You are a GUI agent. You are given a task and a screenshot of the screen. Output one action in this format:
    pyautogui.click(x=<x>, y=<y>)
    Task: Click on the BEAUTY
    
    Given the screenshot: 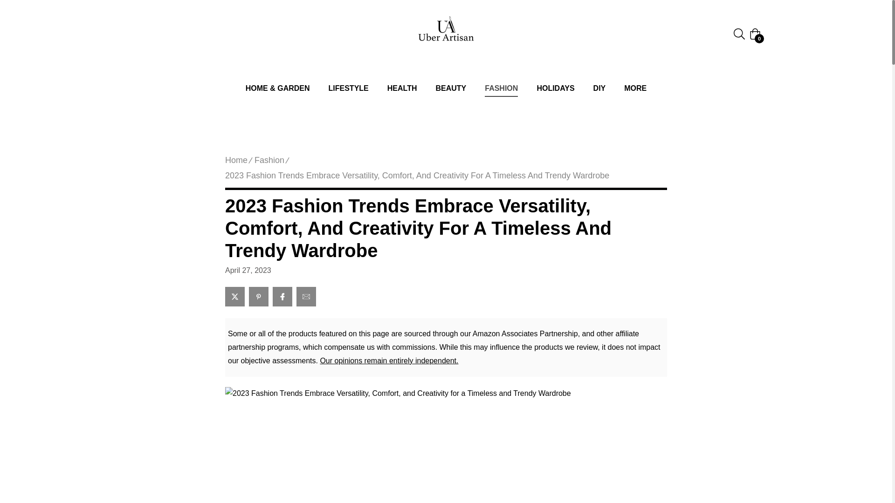 What is the action you would take?
    pyautogui.click(x=450, y=88)
    